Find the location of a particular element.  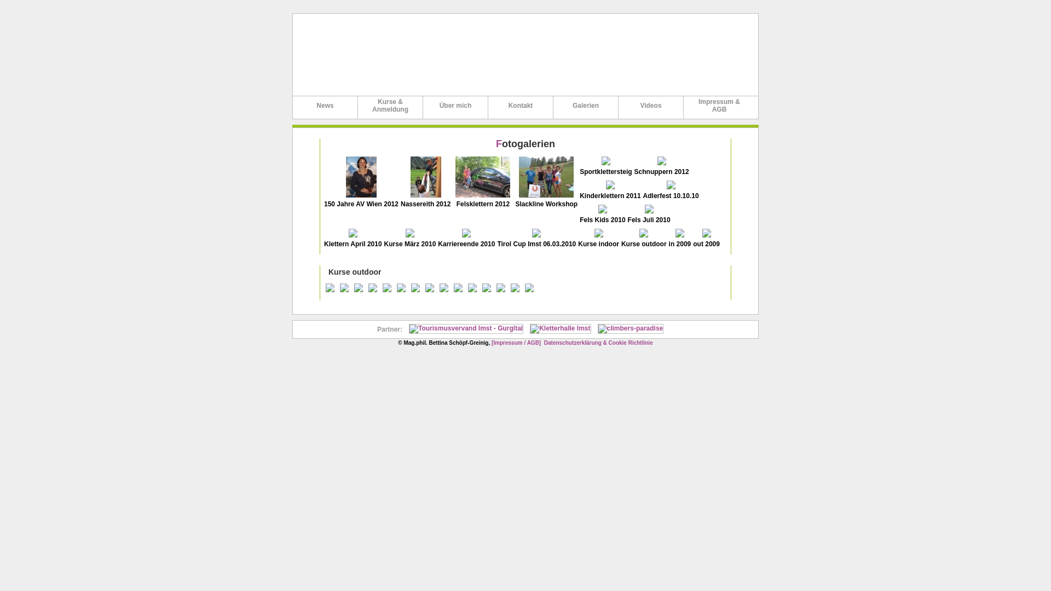

in 2009 is located at coordinates (680, 241).